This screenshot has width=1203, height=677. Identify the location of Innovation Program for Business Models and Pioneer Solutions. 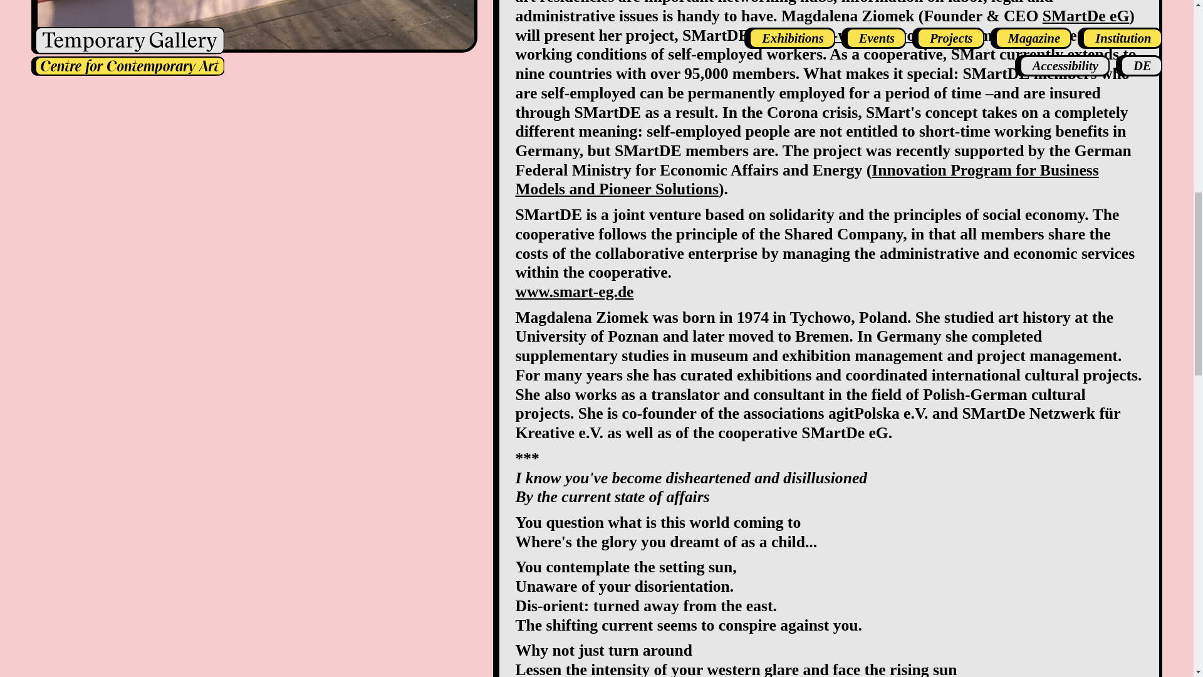
(806, 180).